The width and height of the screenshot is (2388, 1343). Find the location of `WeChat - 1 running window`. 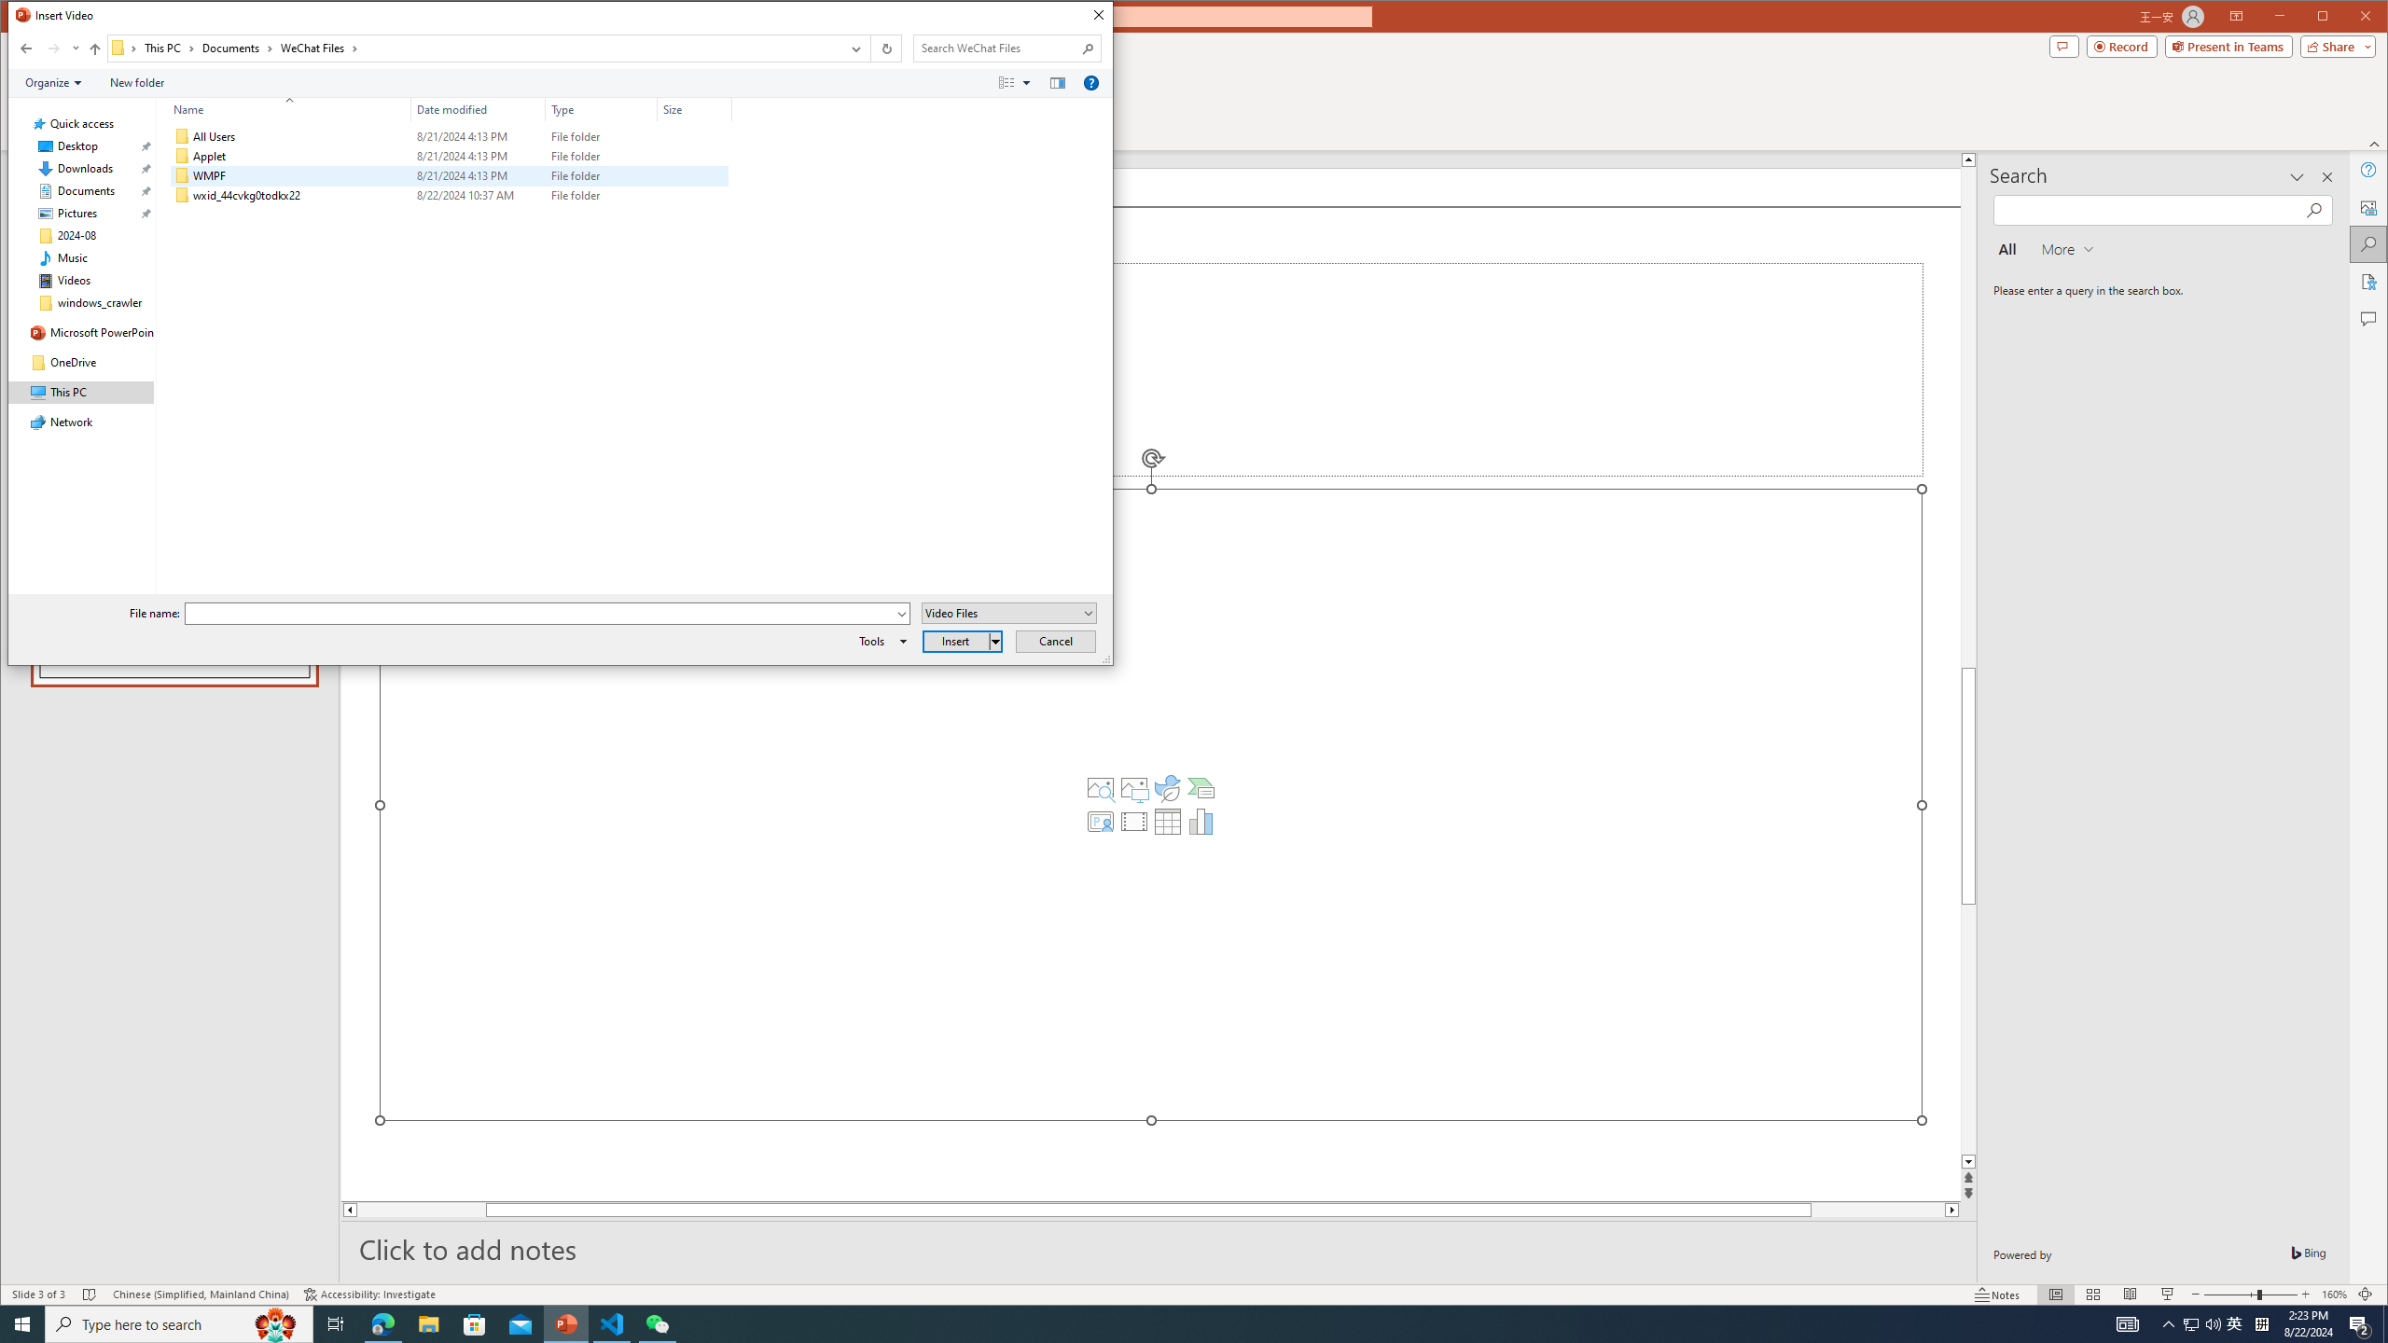

WeChat - 1 running window is located at coordinates (657, 1324).